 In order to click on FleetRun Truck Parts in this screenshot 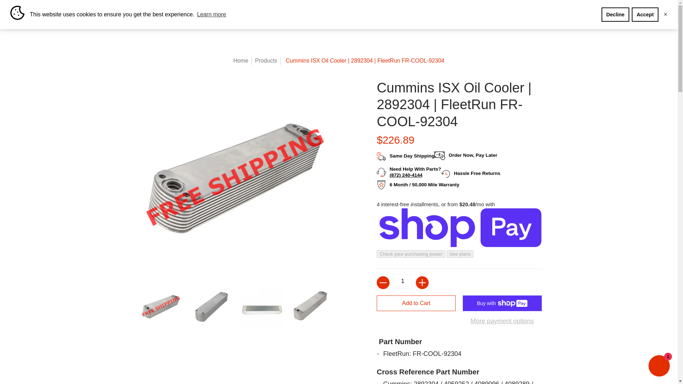, I will do `click(73, 22)`.